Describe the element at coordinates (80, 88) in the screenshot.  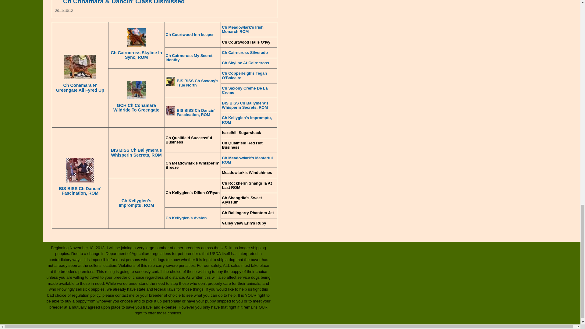
I see `Ch Conamara N' Greengate All Fyred Up` at that location.